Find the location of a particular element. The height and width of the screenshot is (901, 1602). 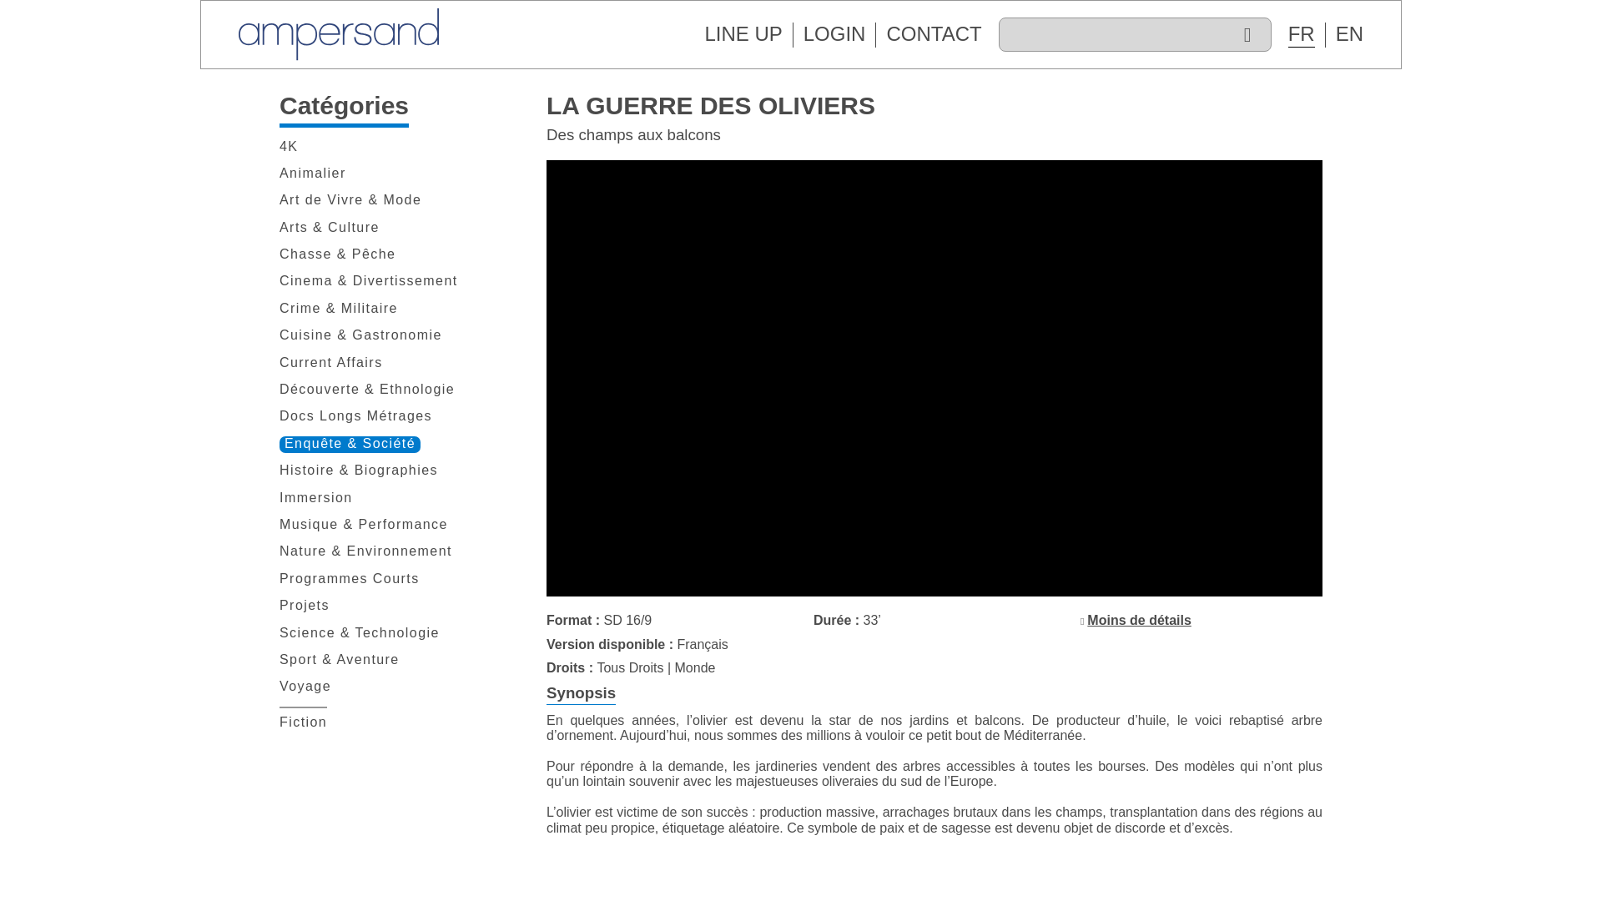

Fiction is located at coordinates (302, 722).